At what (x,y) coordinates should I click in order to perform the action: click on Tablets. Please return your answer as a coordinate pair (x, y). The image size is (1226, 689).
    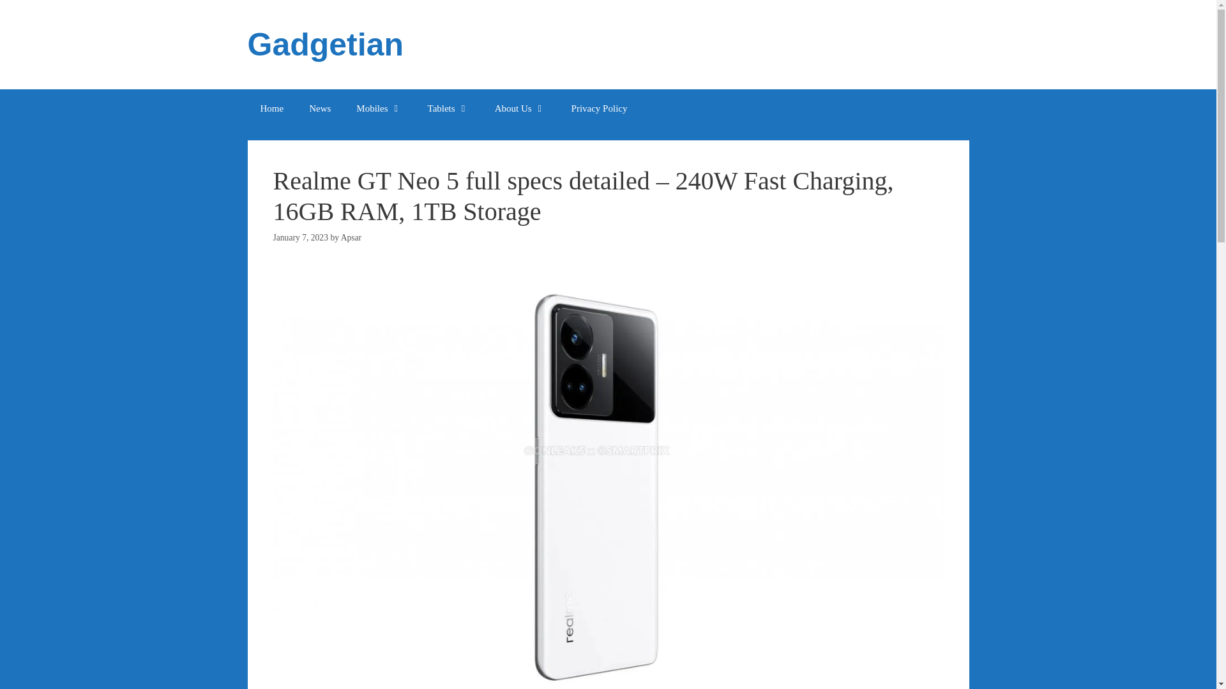
    Looking at the image, I should click on (448, 108).